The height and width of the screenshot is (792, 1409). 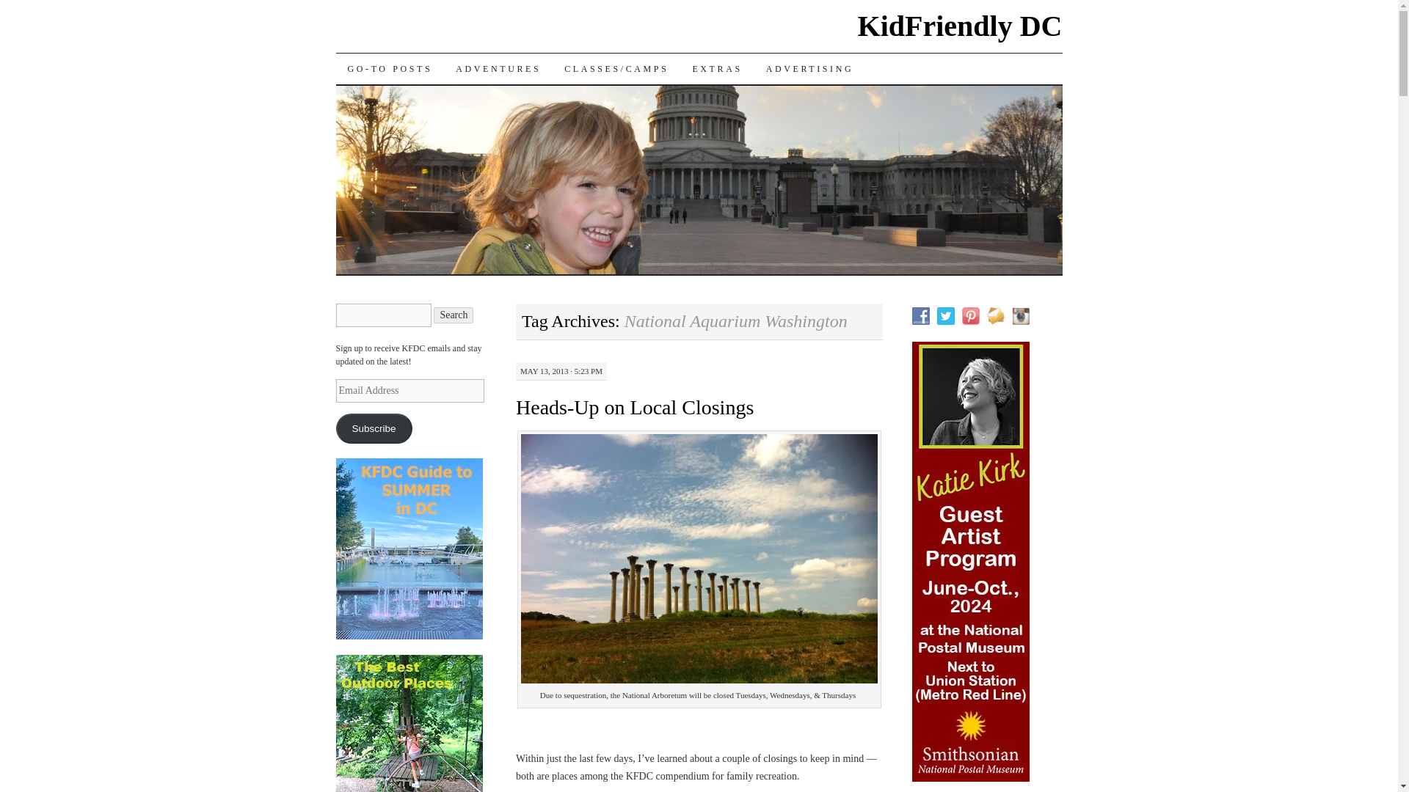 What do you see at coordinates (390, 69) in the screenshot?
I see `GO-TO POSTS` at bounding box center [390, 69].